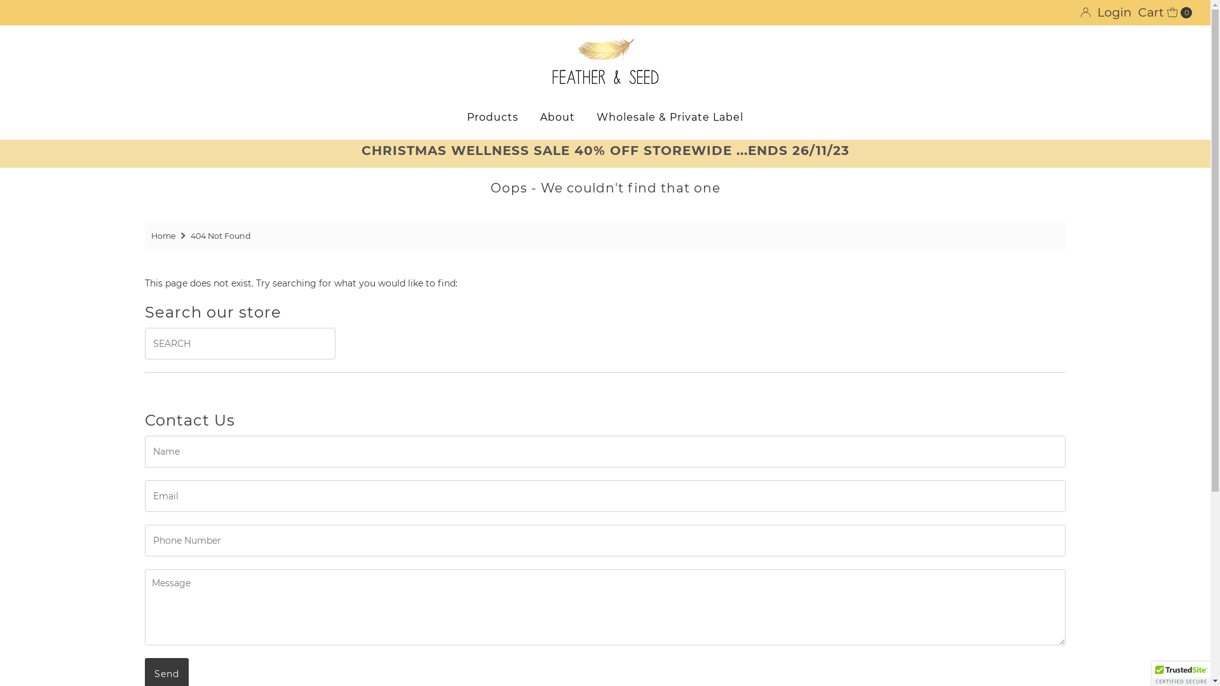 The image size is (1220, 686). What do you see at coordinates (1106, 13) in the screenshot?
I see `  Login` at bounding box center [1106, 13].